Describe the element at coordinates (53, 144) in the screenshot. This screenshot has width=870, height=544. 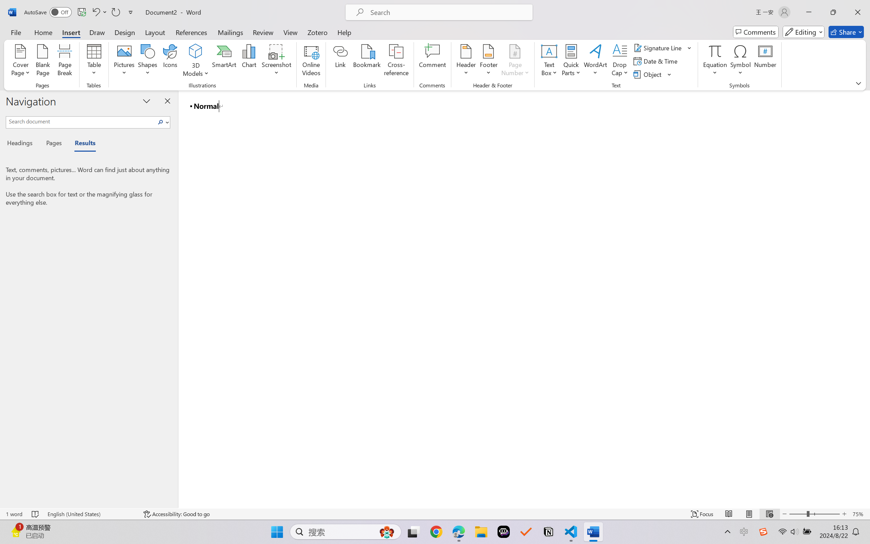
I see `Pages` at that location.